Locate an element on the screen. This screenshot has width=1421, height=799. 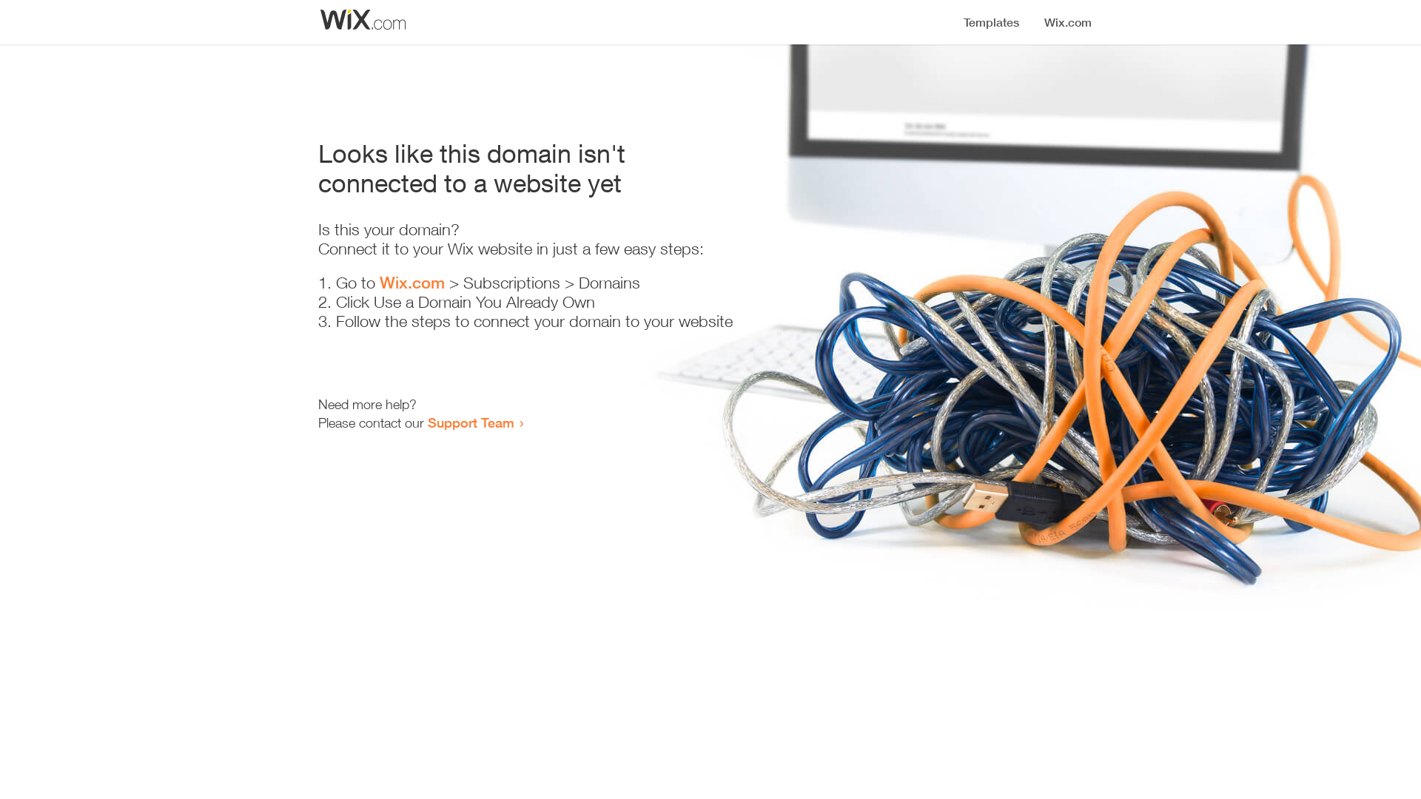
Wix.com is located at coordinates (412, 283).